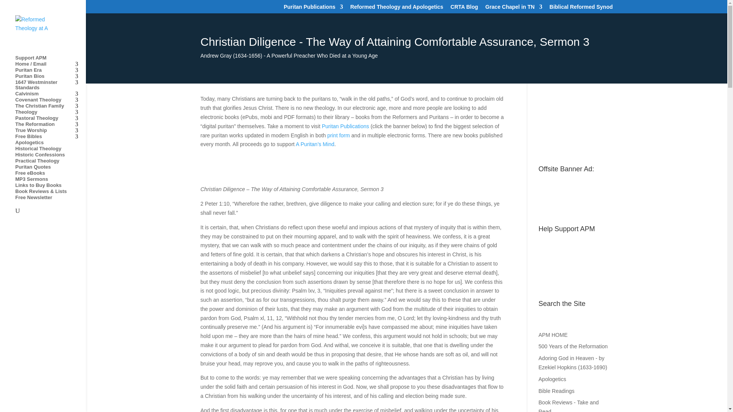 This screenshot has height=412, width=733. I want to click on Puritan Publications, so click(313, 8).